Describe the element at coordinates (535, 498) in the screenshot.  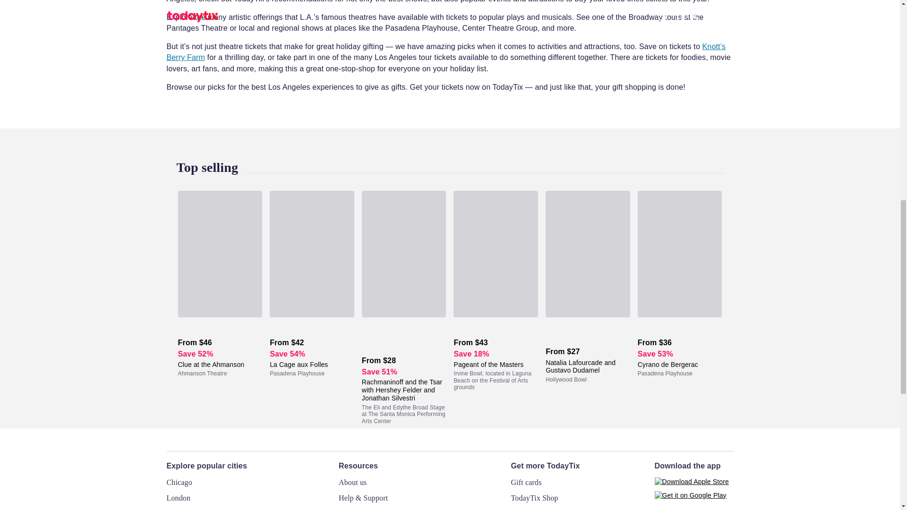
I see `TodayTix Shop` at that location.